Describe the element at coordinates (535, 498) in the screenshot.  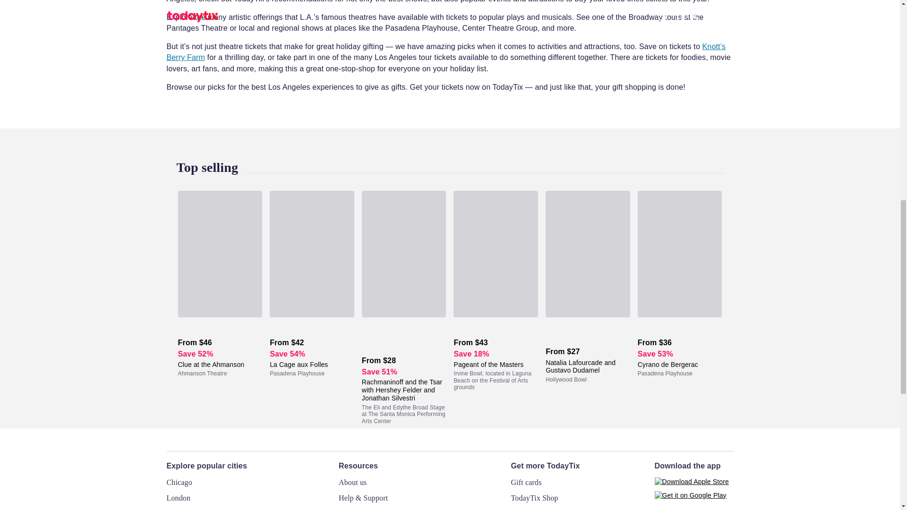
I see `TodayTix Shop` at that location.